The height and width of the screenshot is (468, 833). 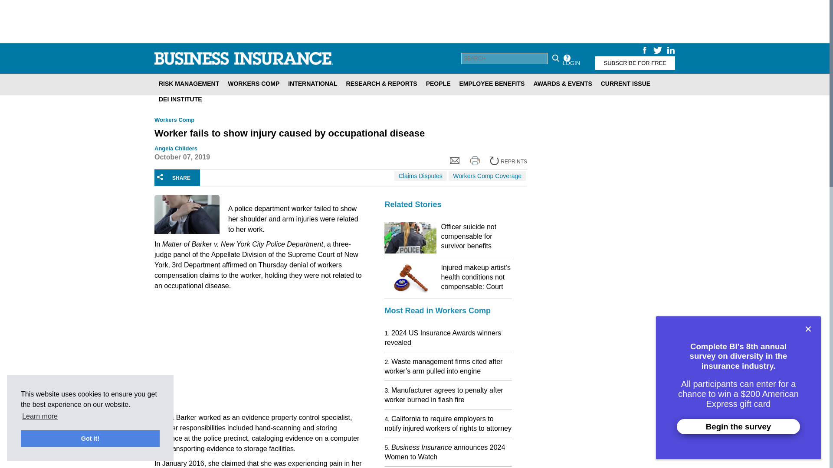 I want to click on LOGIN, so click(x=571, y=62).